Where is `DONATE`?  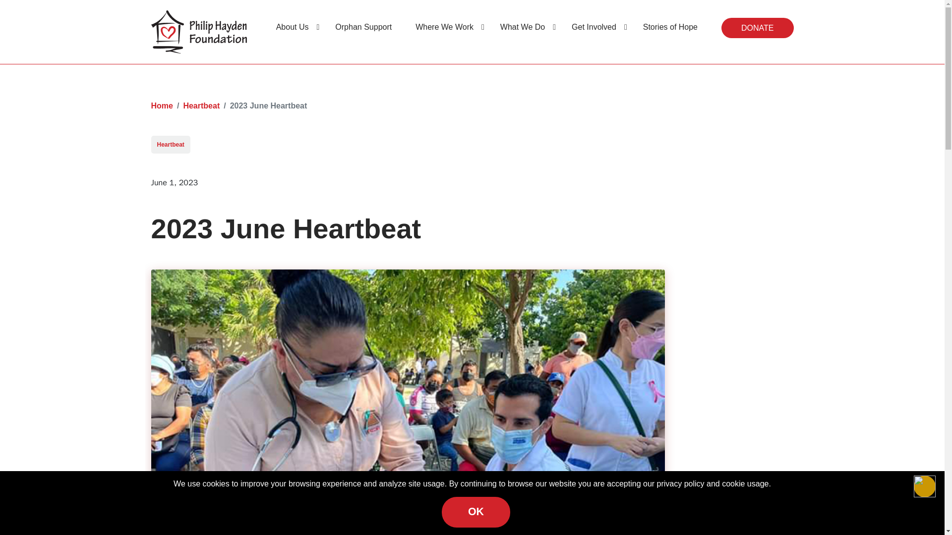
DONATE is located at coordinates (757, 27).